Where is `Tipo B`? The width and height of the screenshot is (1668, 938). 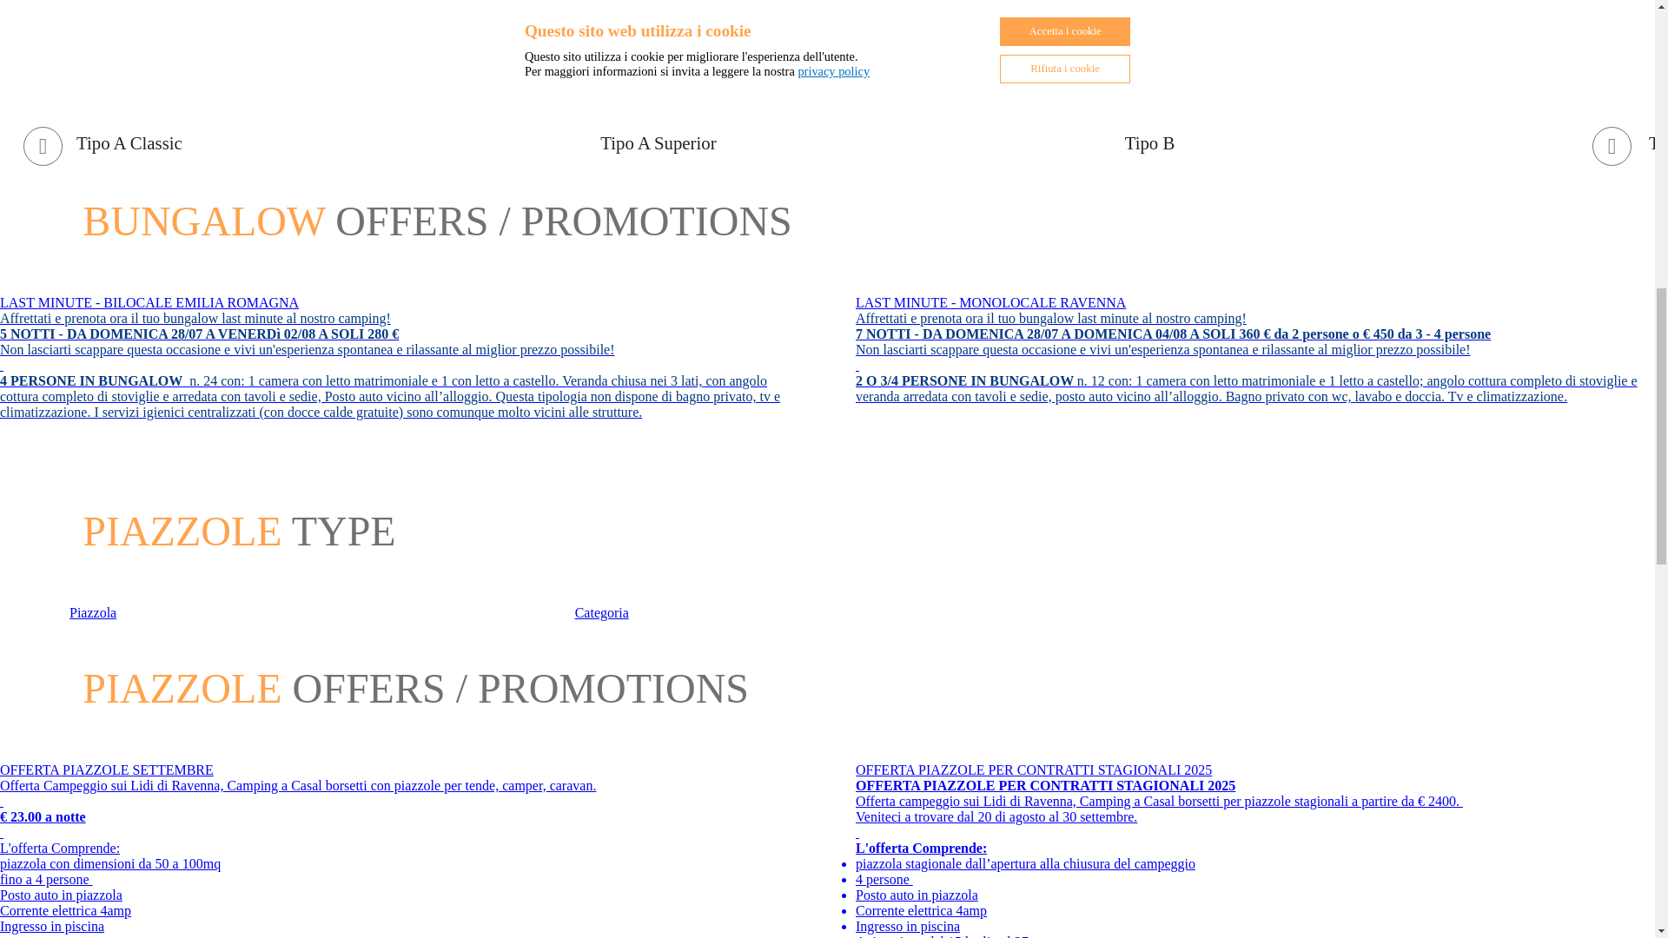 Tipo B is located at coordinates (1352, 131).